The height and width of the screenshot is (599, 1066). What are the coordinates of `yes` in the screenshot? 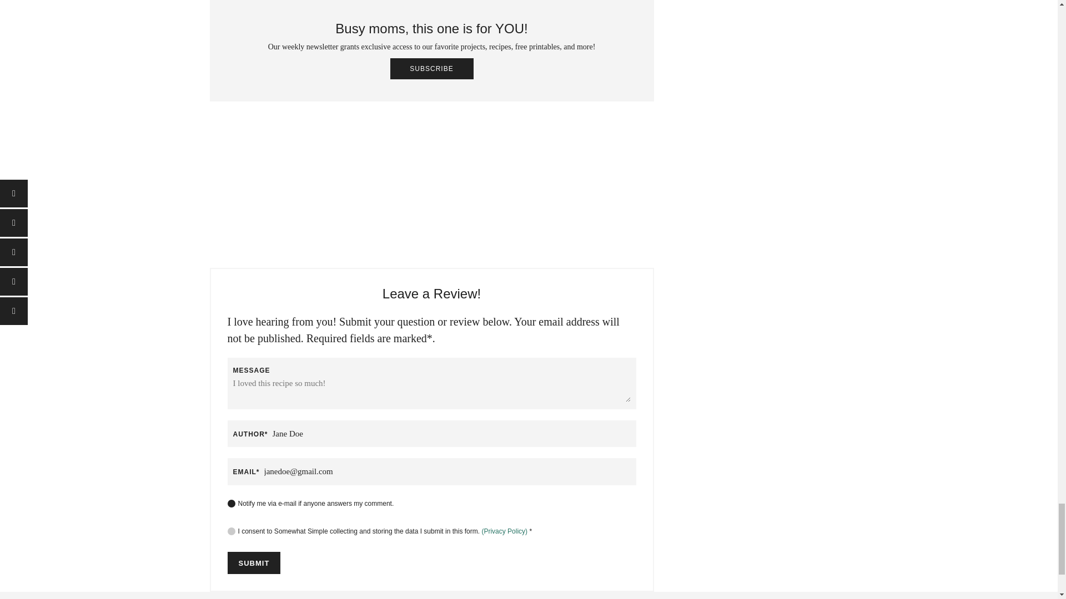 It's located at (232, 531).